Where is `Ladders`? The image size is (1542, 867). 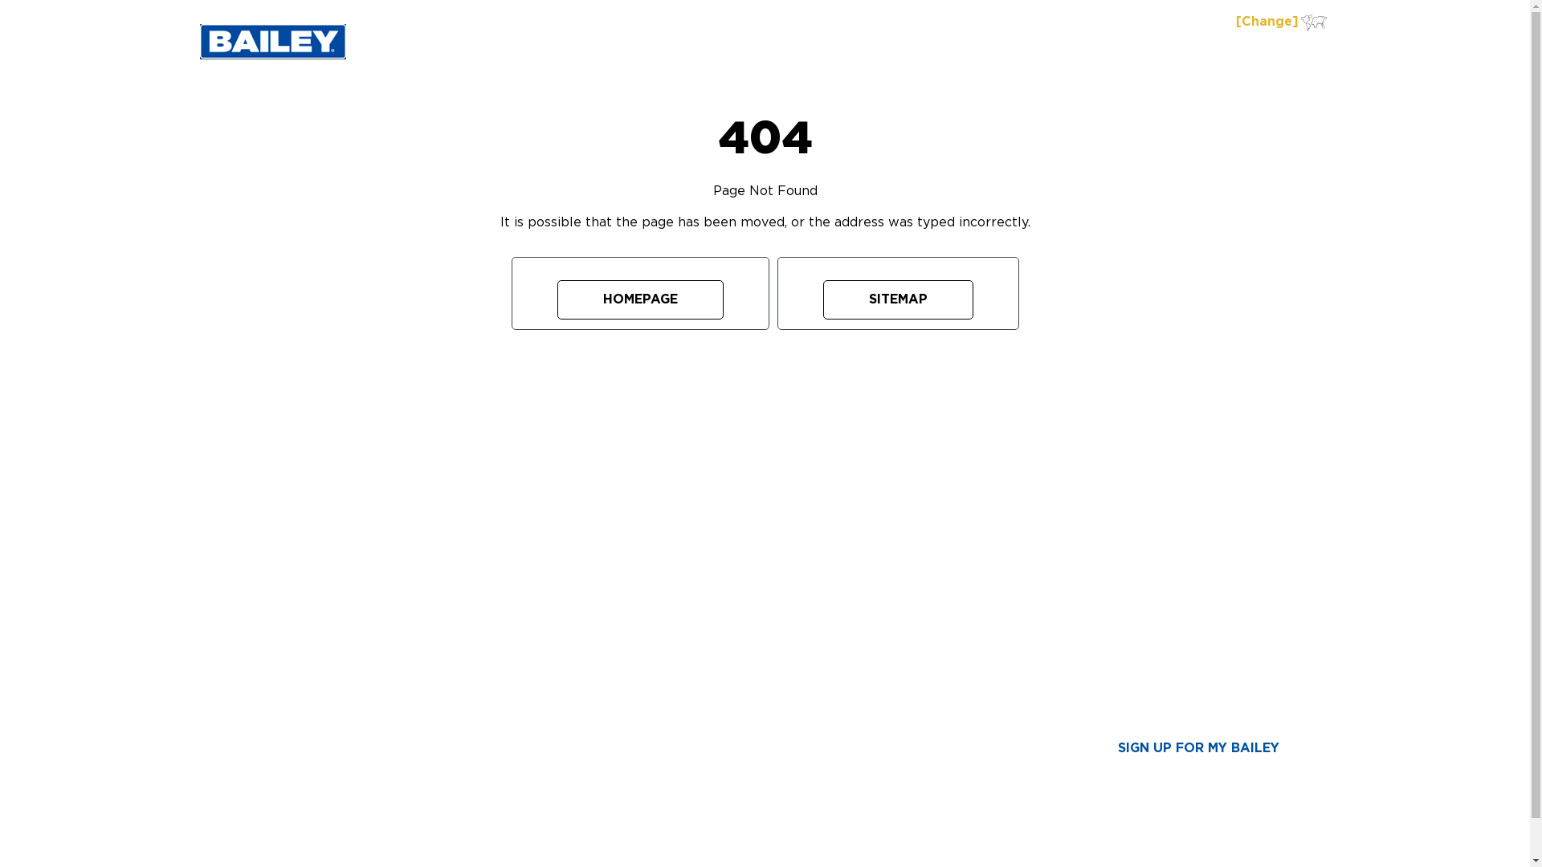
Ladders is located at coordinates (296, 655).